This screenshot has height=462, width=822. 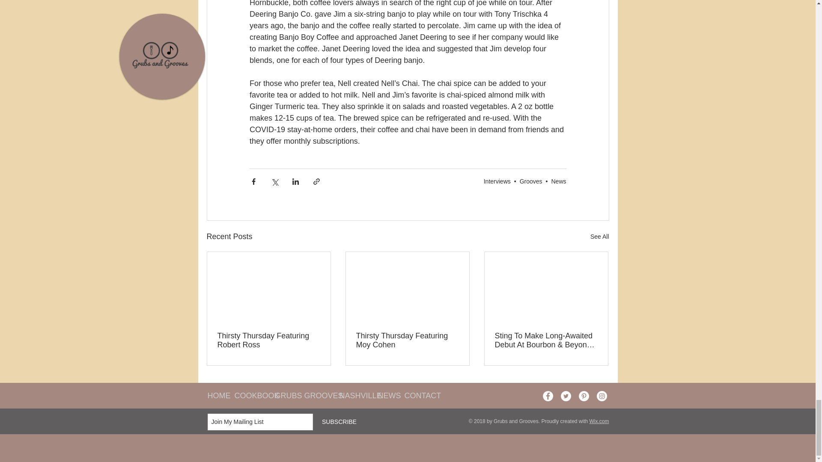 What do you see at coordinates (531, 181) in the screenshot?
I see `Grooves` at bounding box center [531, 181].